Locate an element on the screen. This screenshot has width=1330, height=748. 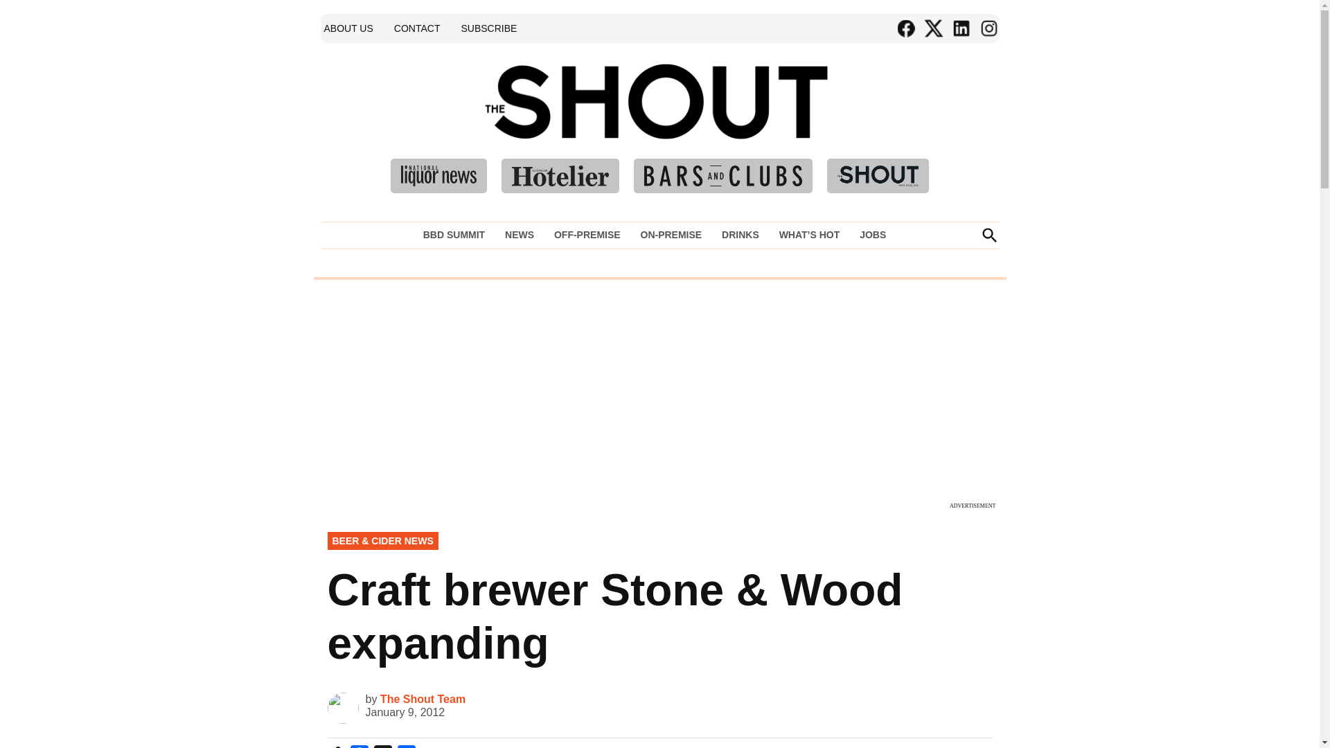
The Shout is located at coordinates (858, 122).